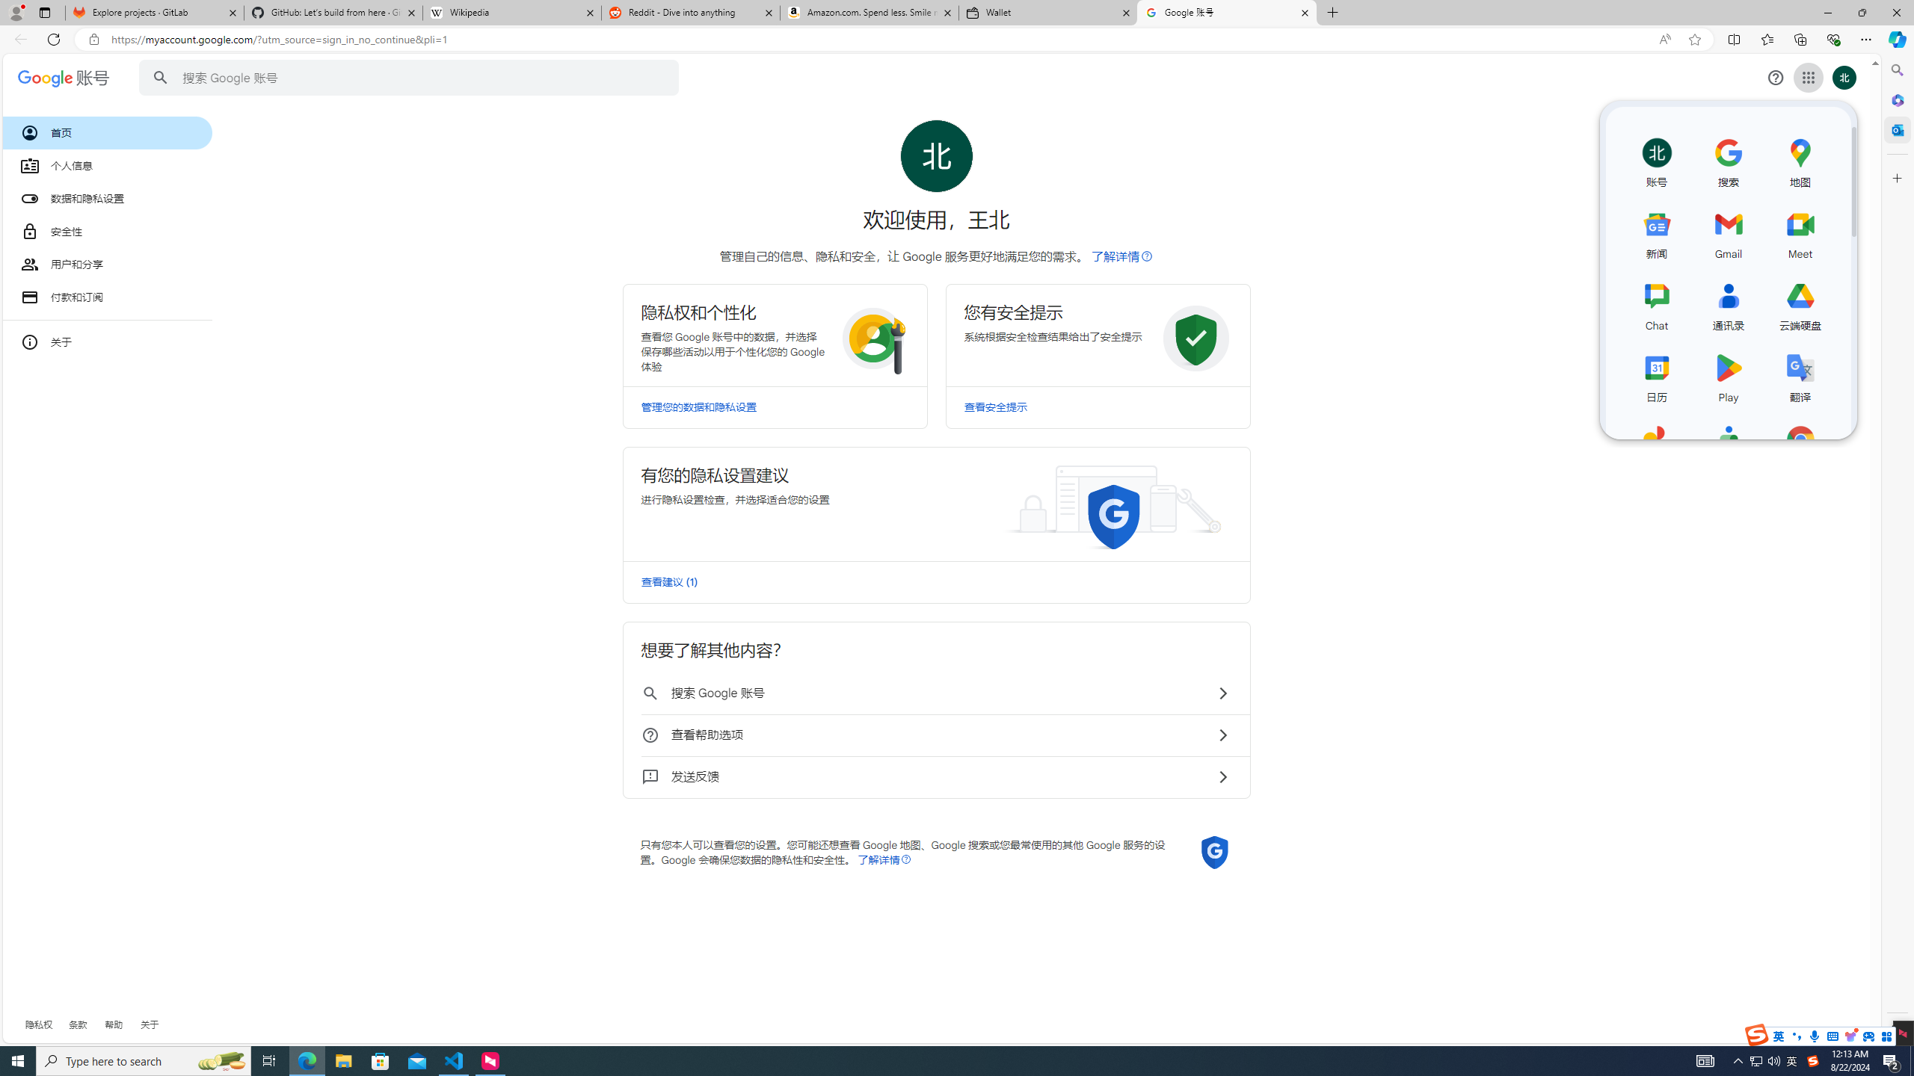 This screenshot has width=1914, height=1076. Describe the element at coordinates (1800, 447) in the screenshot. I see `Chrome` at that location.